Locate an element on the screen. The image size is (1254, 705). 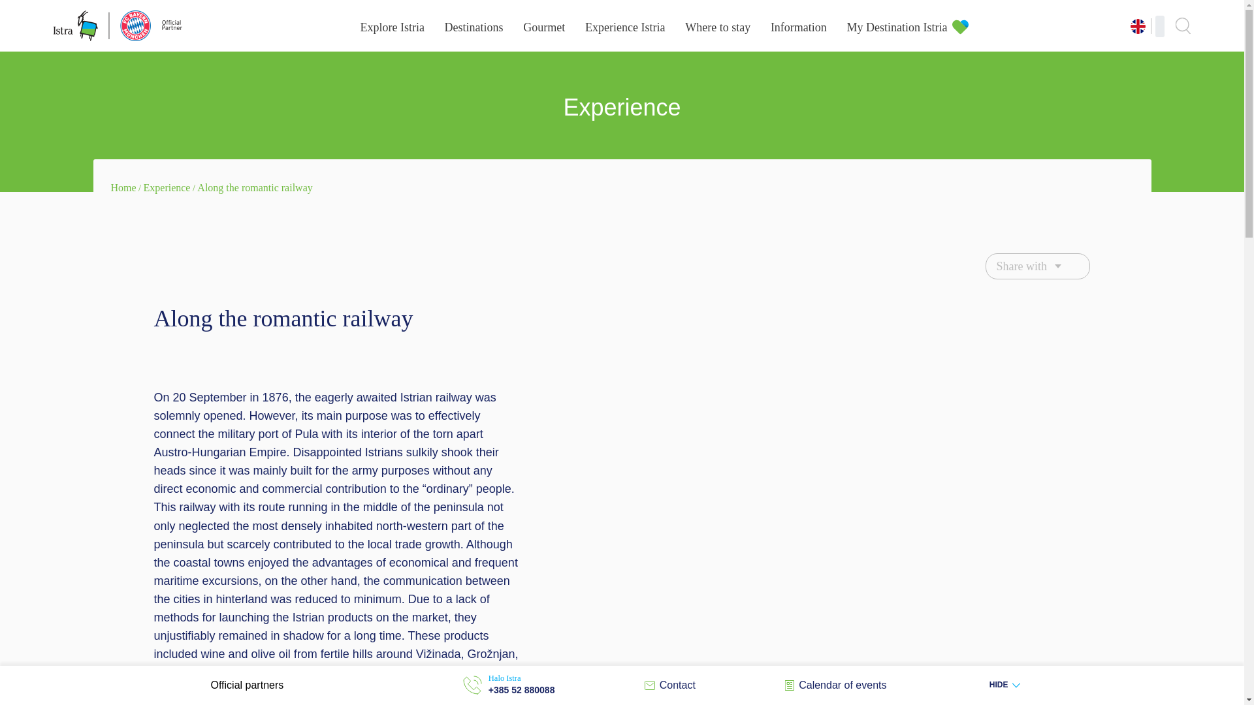
Destinations is located at coordinates (474, 27).